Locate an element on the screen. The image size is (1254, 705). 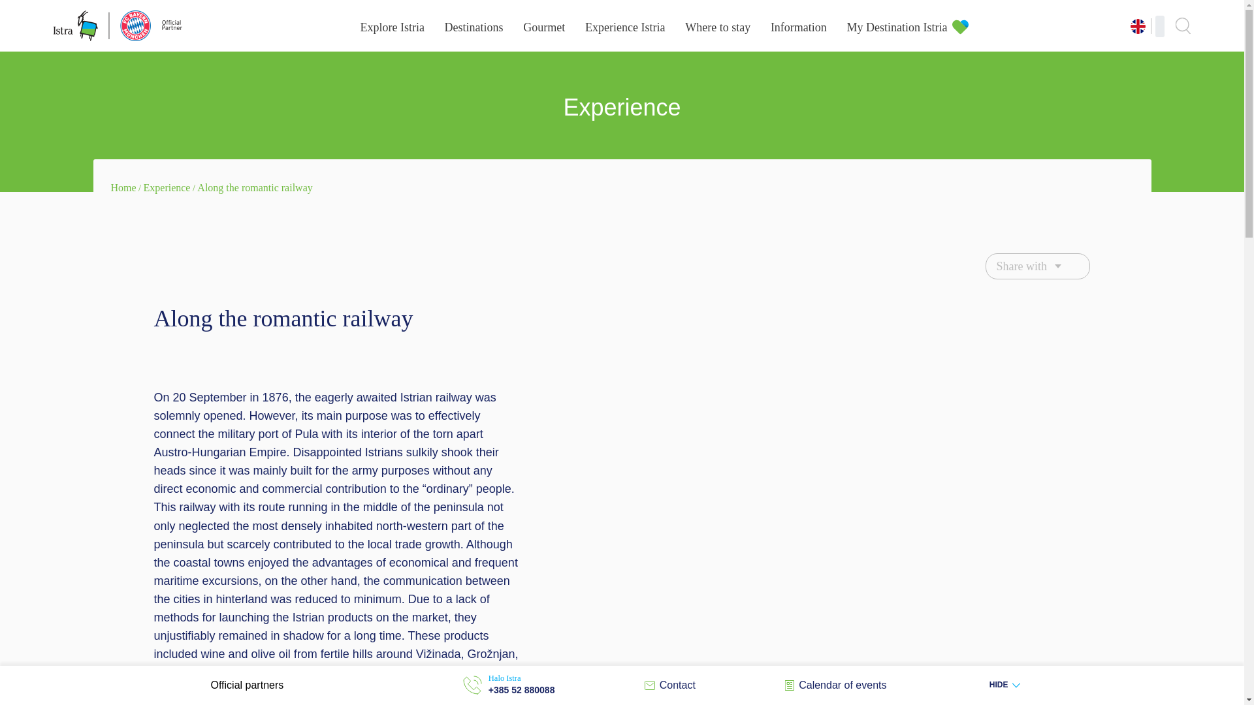
Destinations is located at coordinates (474, 27).